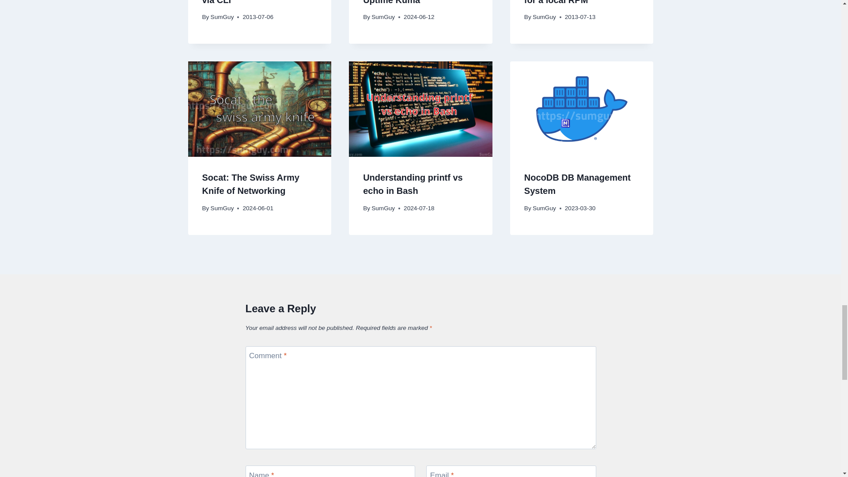 Image resolution: width=848 pixels, height=477 pixels. I want to click on Uptime Monitoring with Uptime Kuma, so click(412, 2).